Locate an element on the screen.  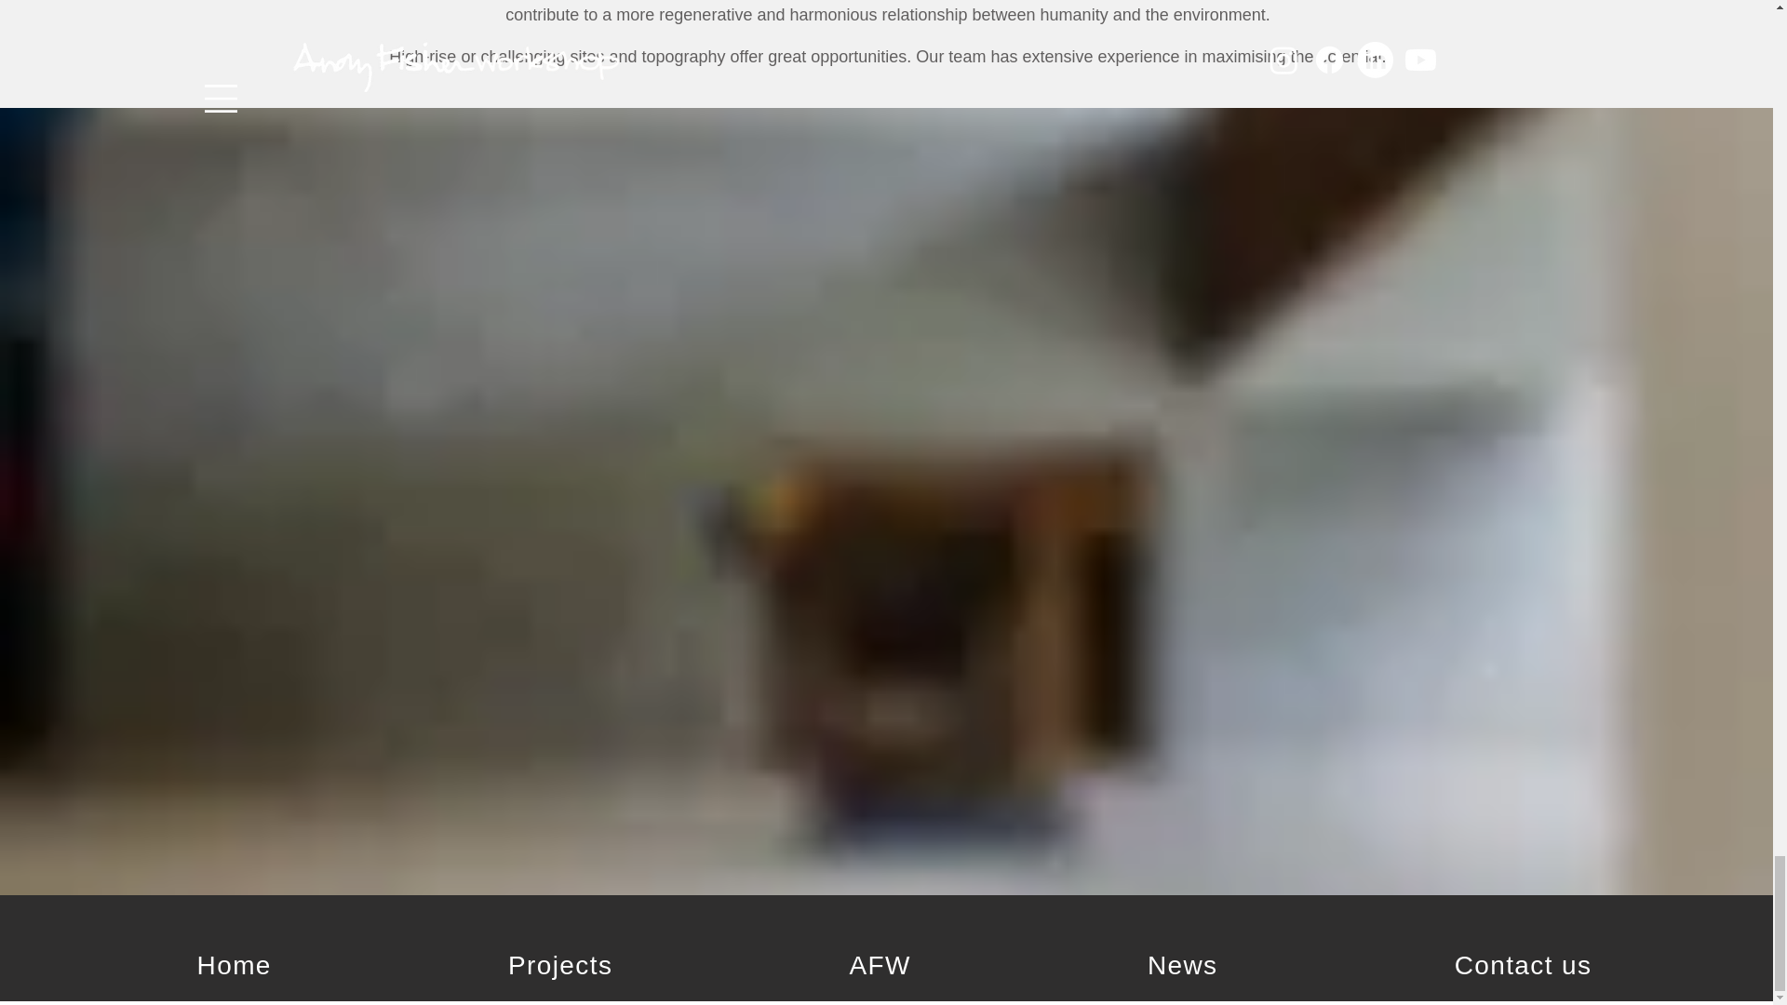
Contact us is located at coordinates (1523, 966).